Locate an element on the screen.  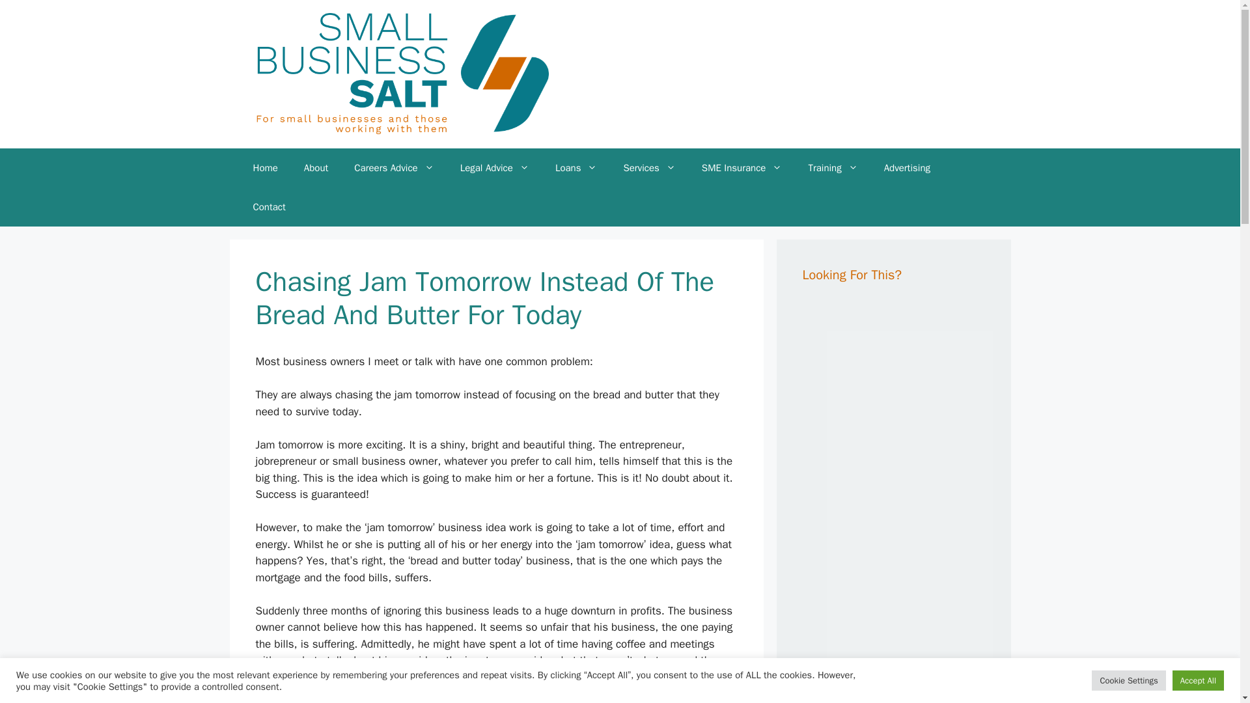
Loans is located at coordinates (577, 168).